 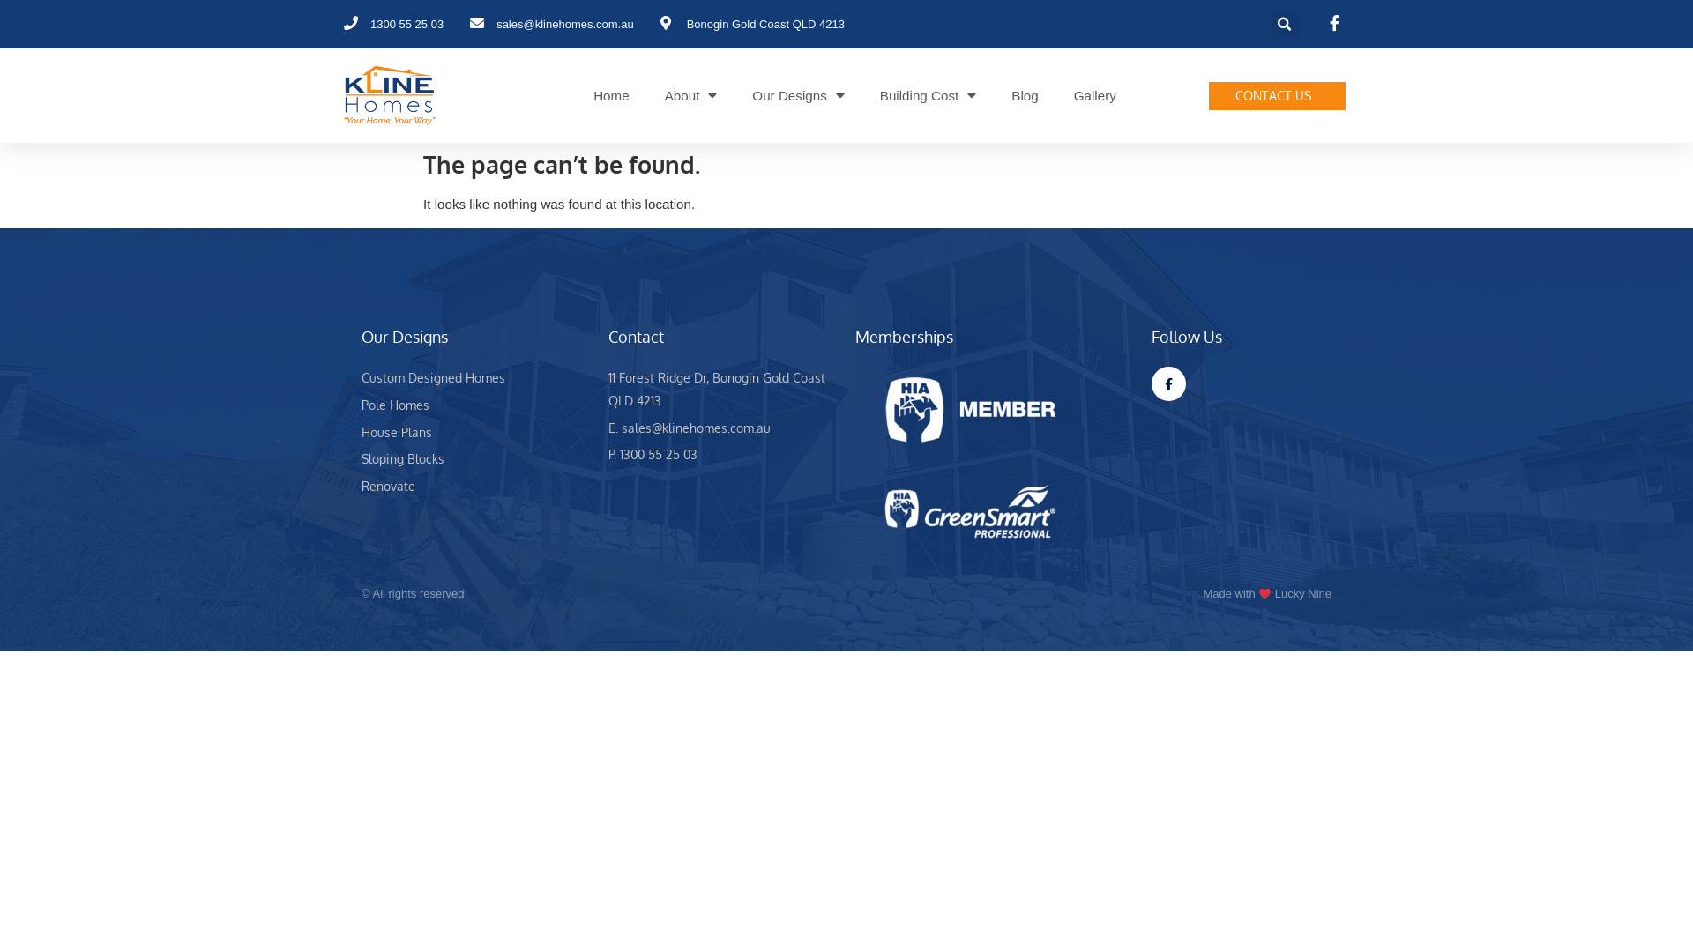 I want to click on House Plans, so click(x=476, y=433).